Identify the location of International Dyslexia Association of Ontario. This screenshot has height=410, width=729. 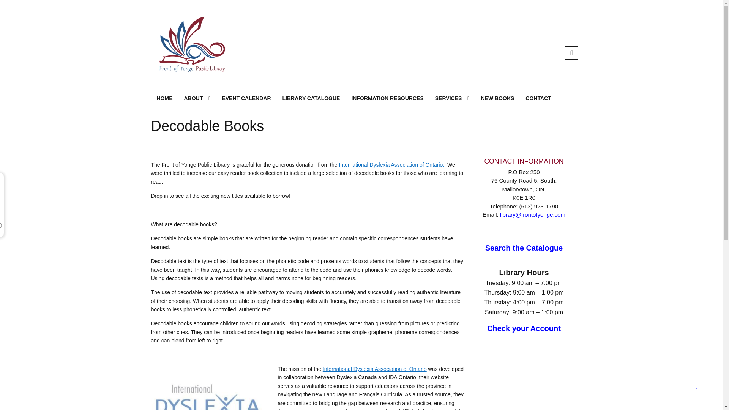
(374, 369).